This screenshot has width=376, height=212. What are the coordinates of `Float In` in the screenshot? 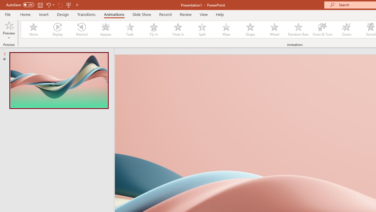 It's located at (178, 29).